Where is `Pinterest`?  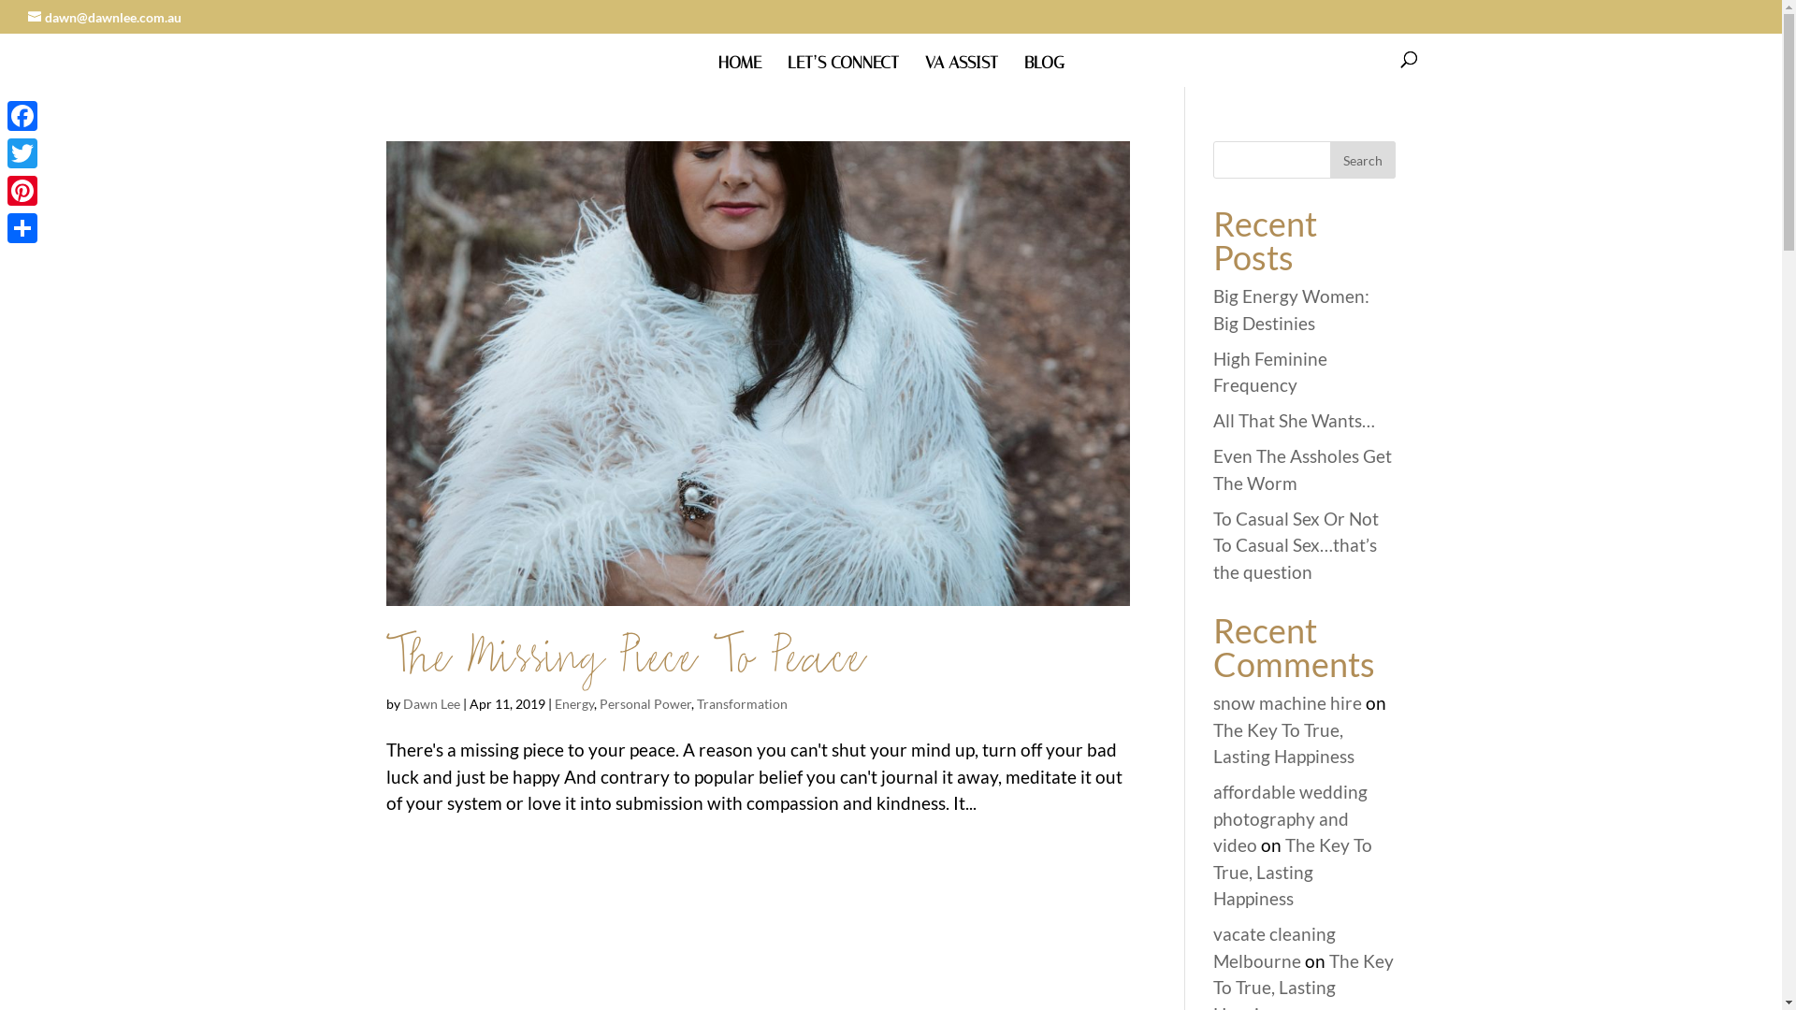
Pinterest is located at coordinates (22, 191).